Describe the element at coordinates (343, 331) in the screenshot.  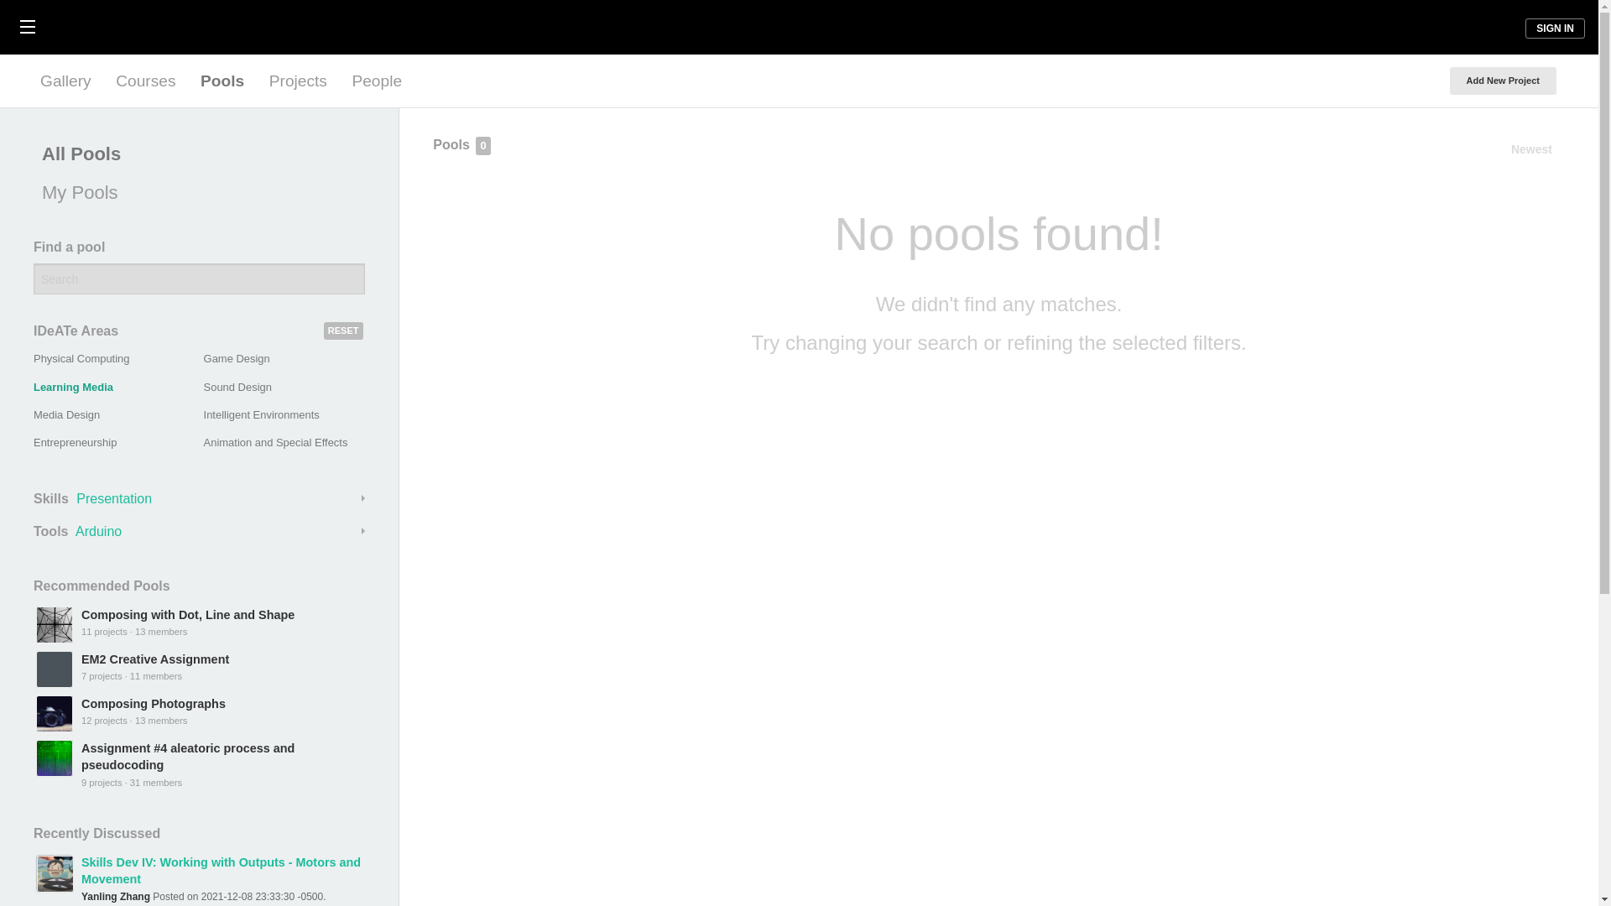
I see `RESET` at that location.